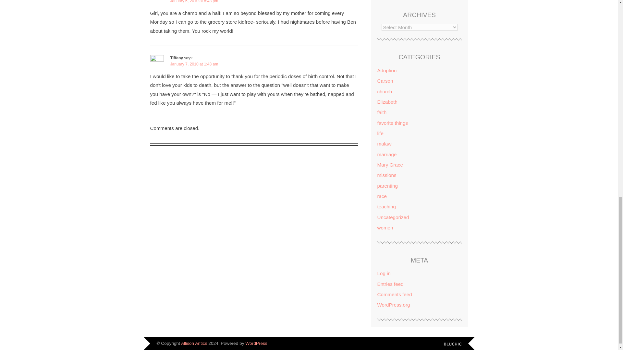 The height and width of the screenshot is (350, 623). What do you see at coordinates (380, 133) in the screenshot?
I see `life` at bounding box center [380, 133].